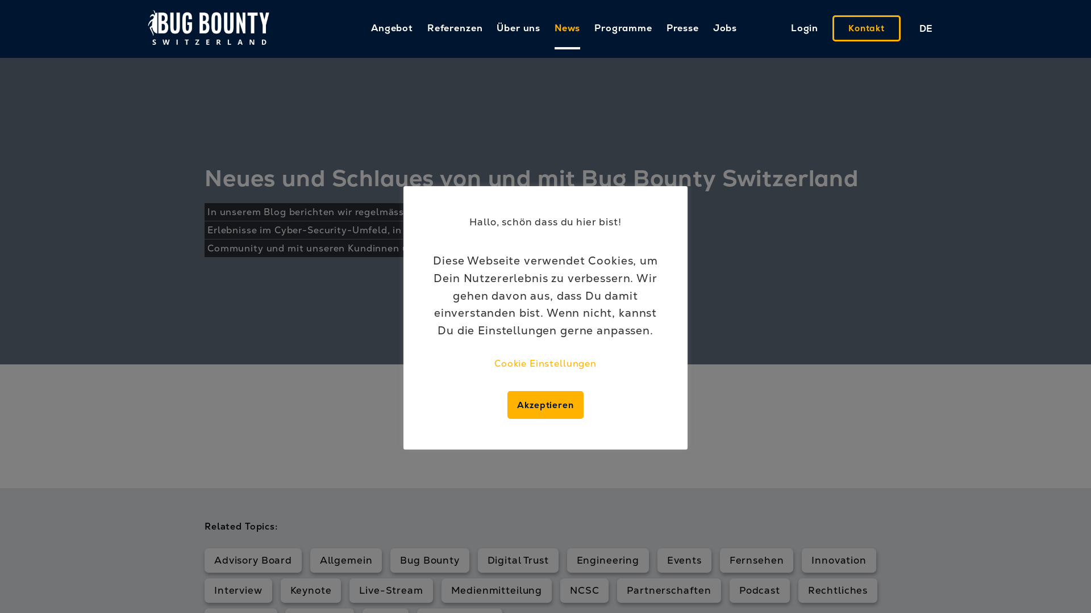 Image resolution: width=1091 pixels, height=613 pixels. Describe the element at coordinates (760, 590) in the screenshot. I see `Podcast` at that location.